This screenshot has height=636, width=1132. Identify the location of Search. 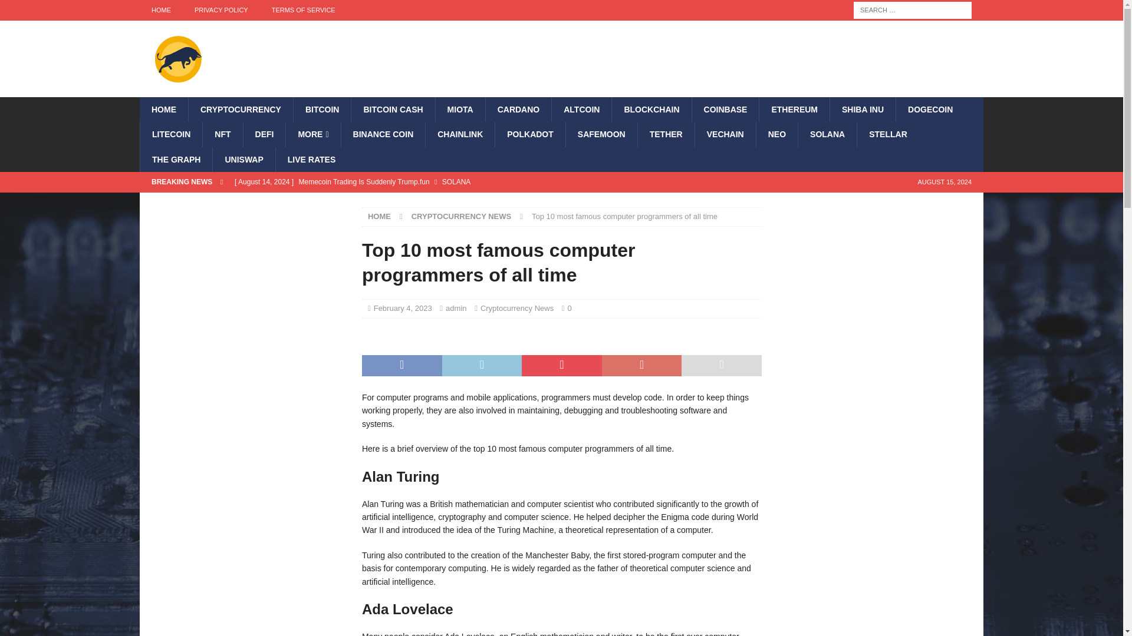
(44, 9).